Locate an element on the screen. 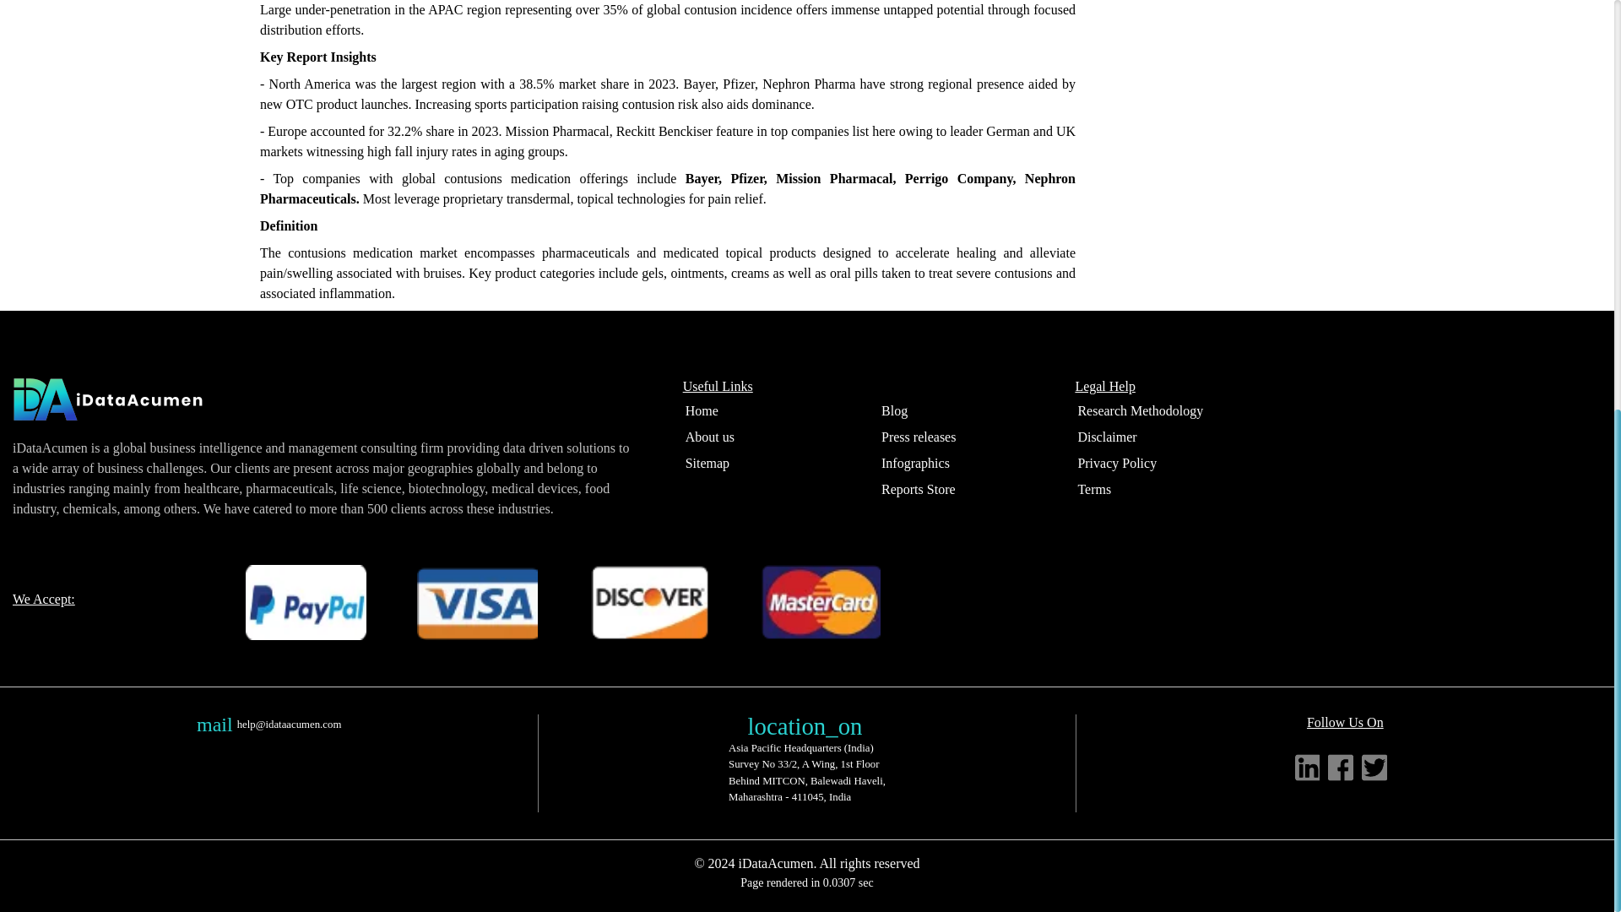 The height and width of the screenshot is (912, 1621). Blog is located at coordinates (893, 410).